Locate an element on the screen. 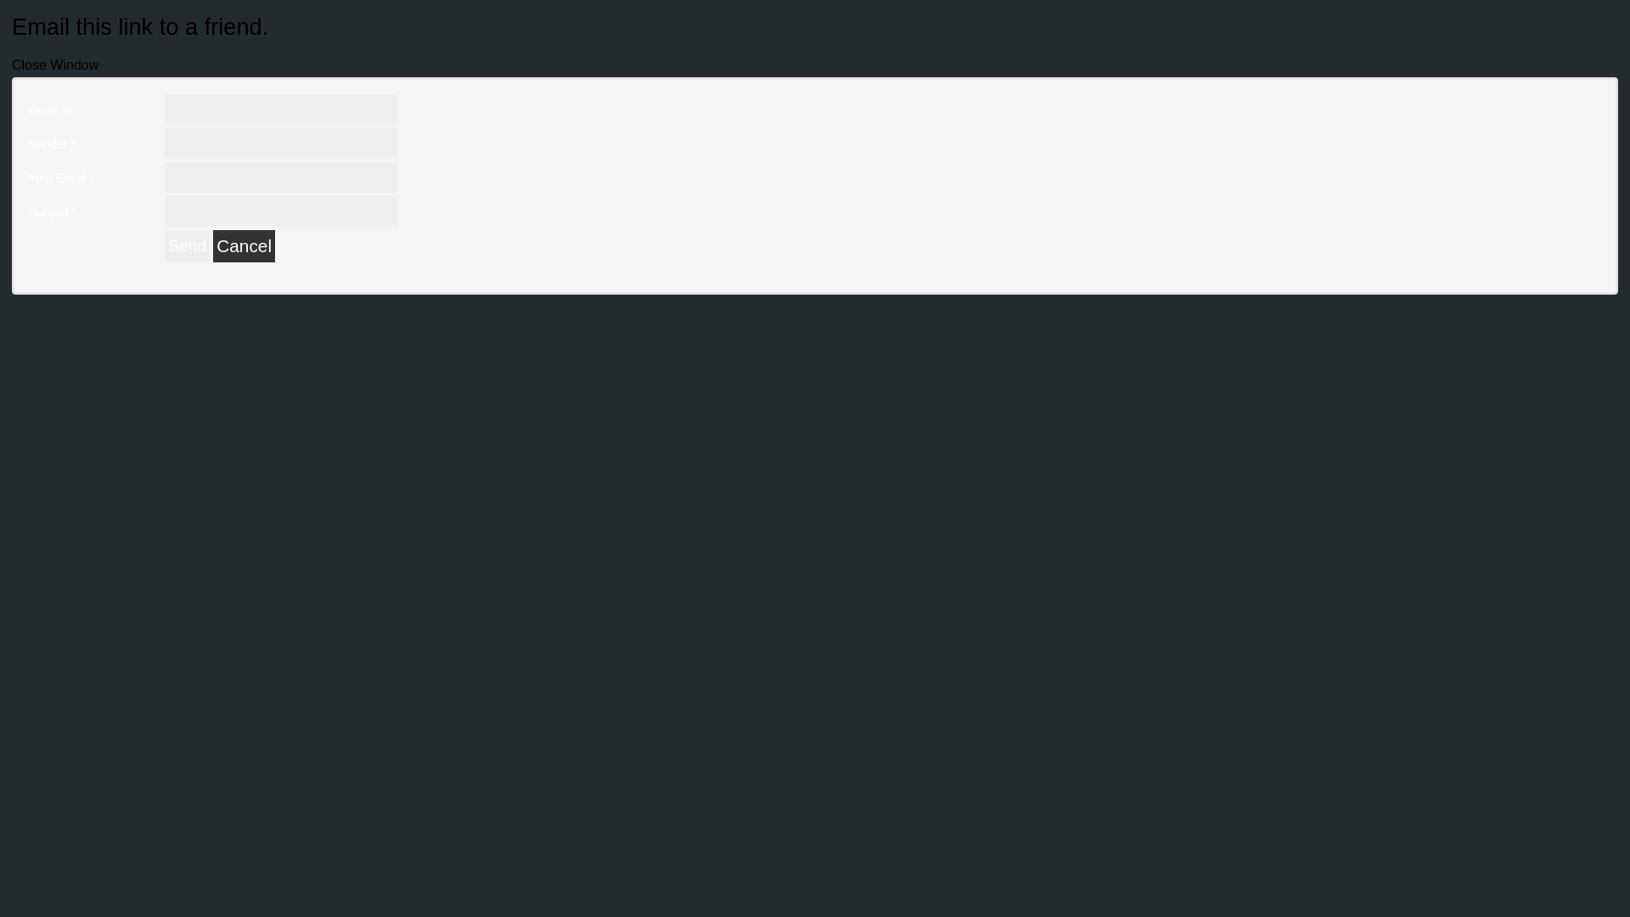  Send is located at coordinates (187, 246).